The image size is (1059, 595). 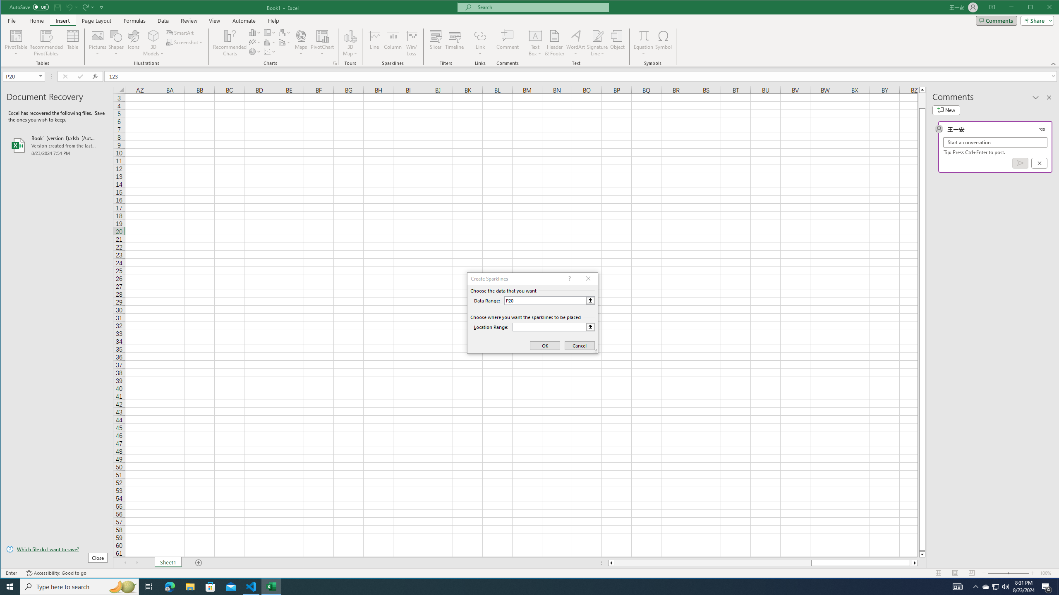 I want to click on Cancel, so click(x=1039, y=163).